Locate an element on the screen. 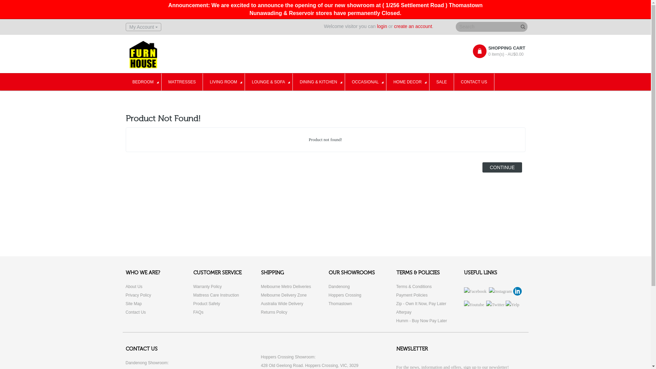  MATTRESSES is located at coordinates (182, 82).